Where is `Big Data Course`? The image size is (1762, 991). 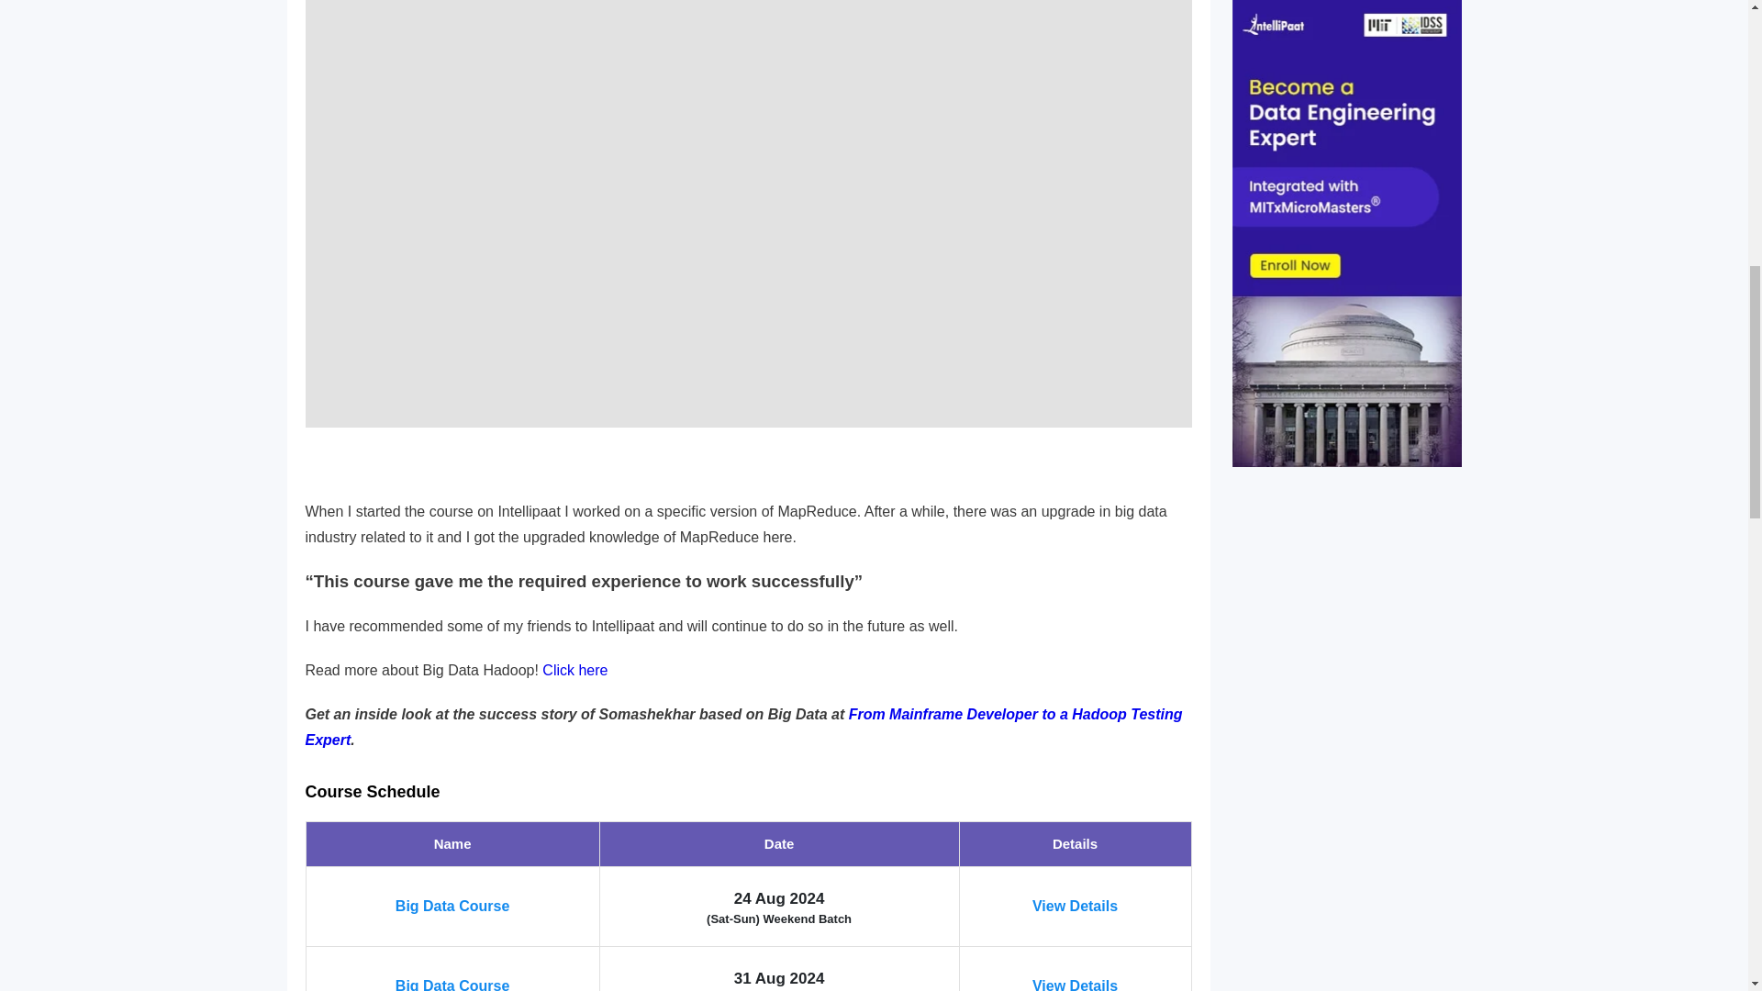 Big Data Course is located at coordinates (452, 984).